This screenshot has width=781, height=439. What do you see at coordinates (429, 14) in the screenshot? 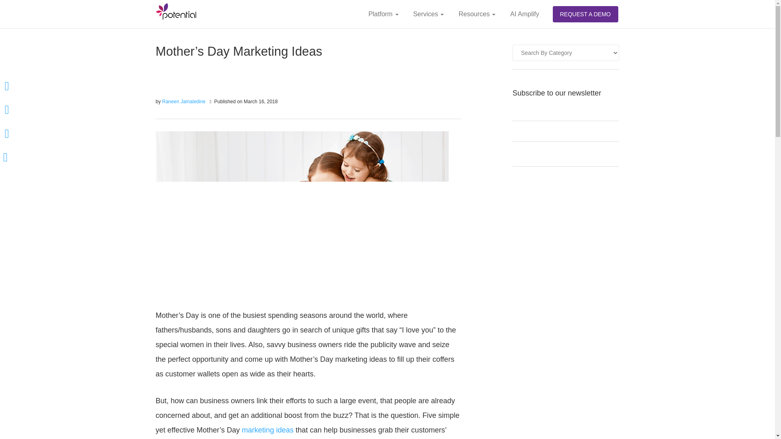
I see `Services` at bounding box center [429, 14].